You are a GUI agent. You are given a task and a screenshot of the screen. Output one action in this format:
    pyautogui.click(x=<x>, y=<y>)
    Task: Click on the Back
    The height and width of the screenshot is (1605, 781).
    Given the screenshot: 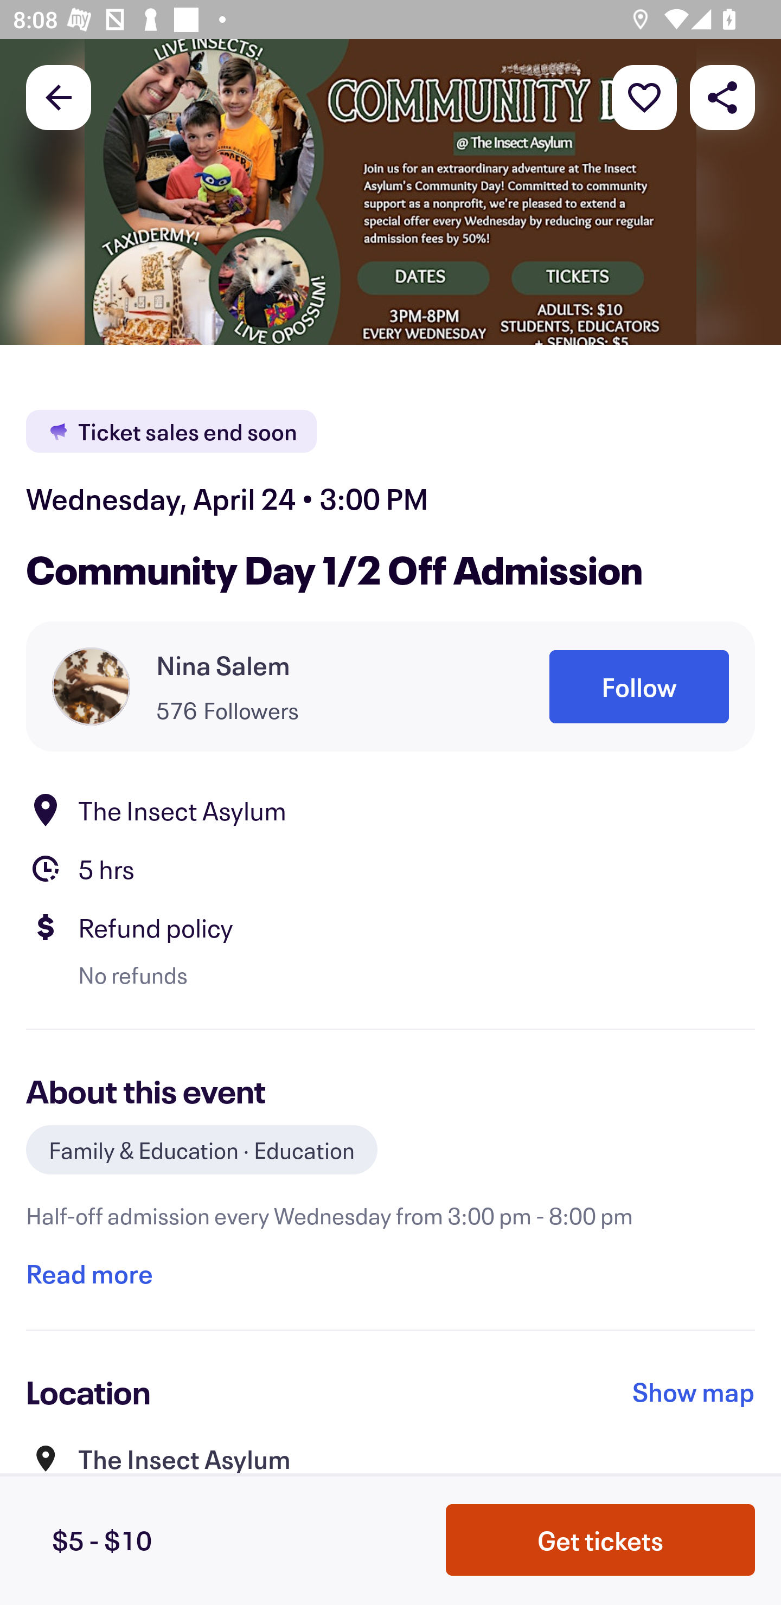 What is the action you would take?
    pyautogui.click(x=59, y=97)
    